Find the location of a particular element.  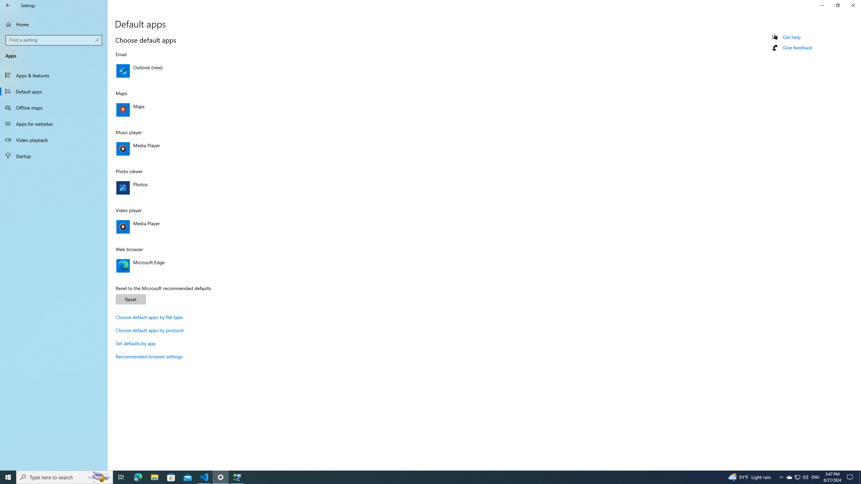

Get help is located at coordinates (792, 37).